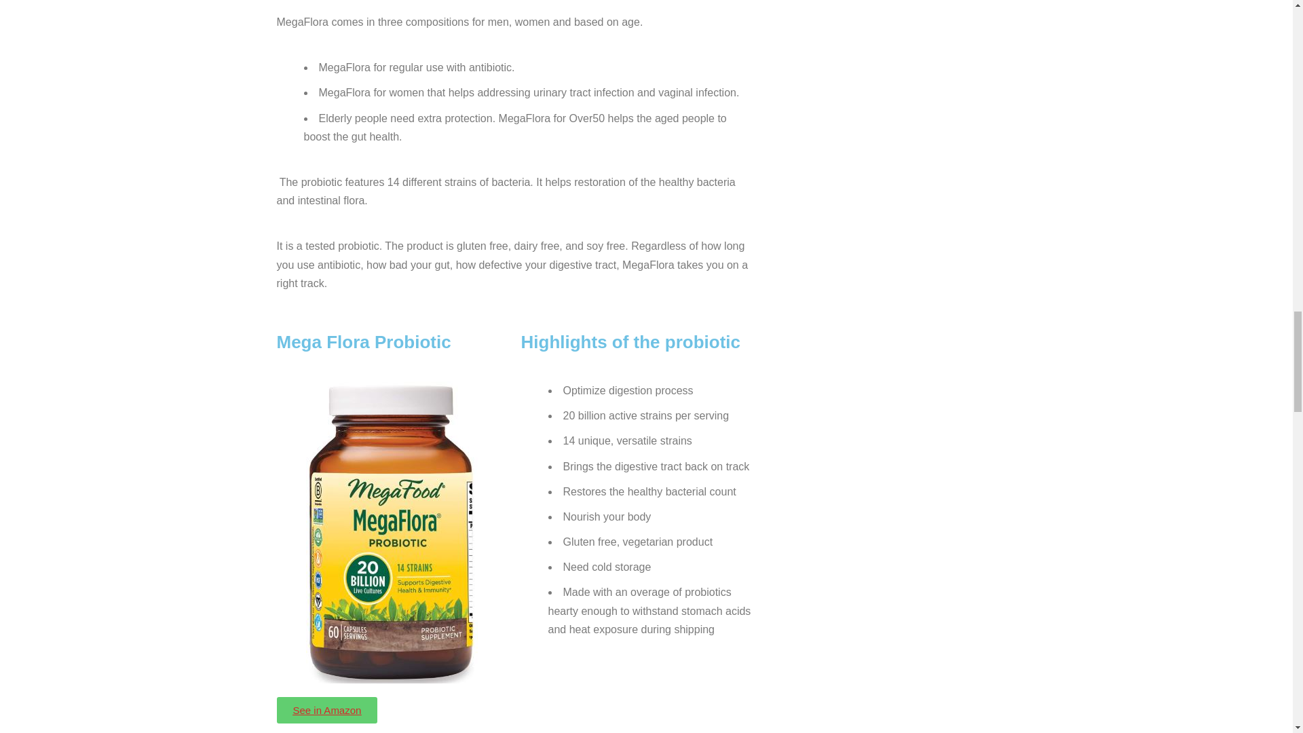 This screenshot has height=733, width=1303. I want to click on See in Amazon, so click(327, 710).